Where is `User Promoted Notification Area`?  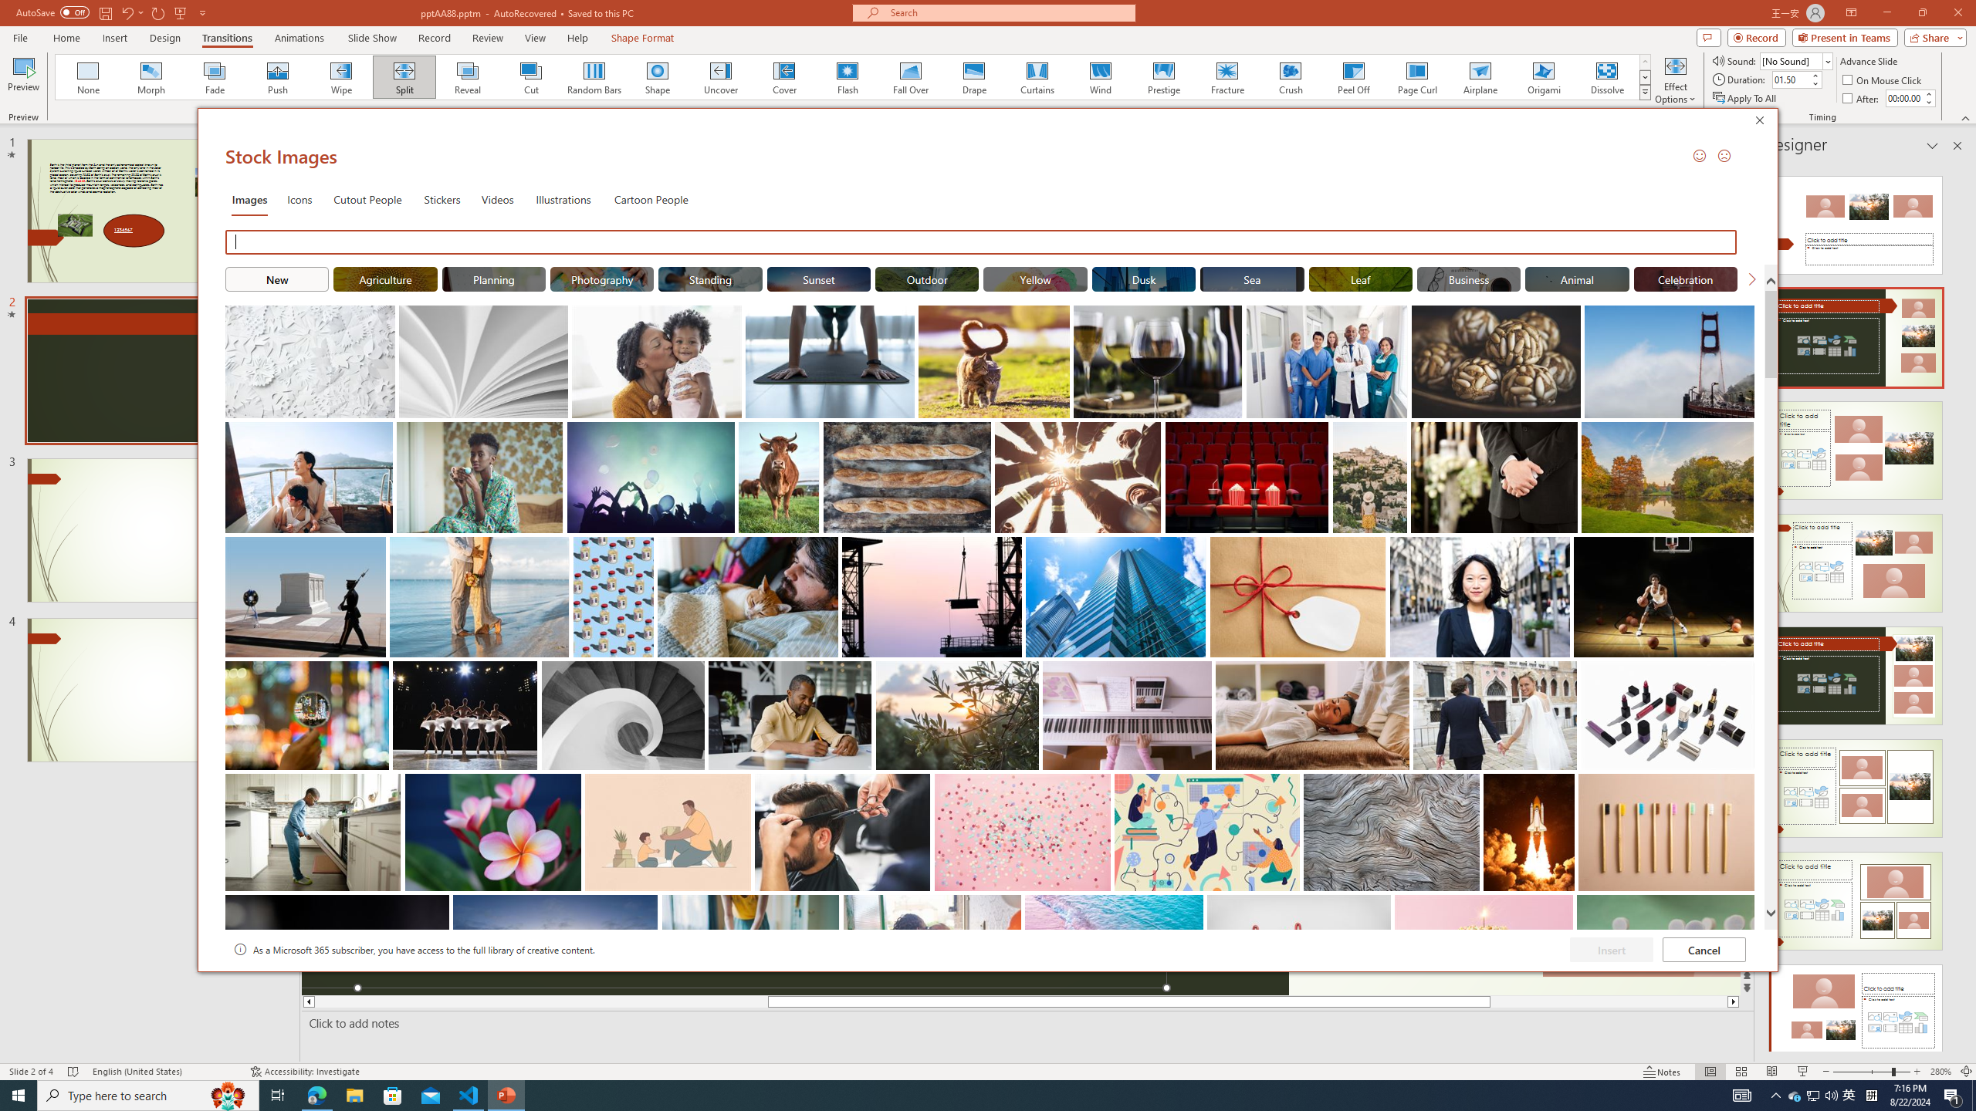 User Promoted Notification Area is located at coordinates (1814, 1096).